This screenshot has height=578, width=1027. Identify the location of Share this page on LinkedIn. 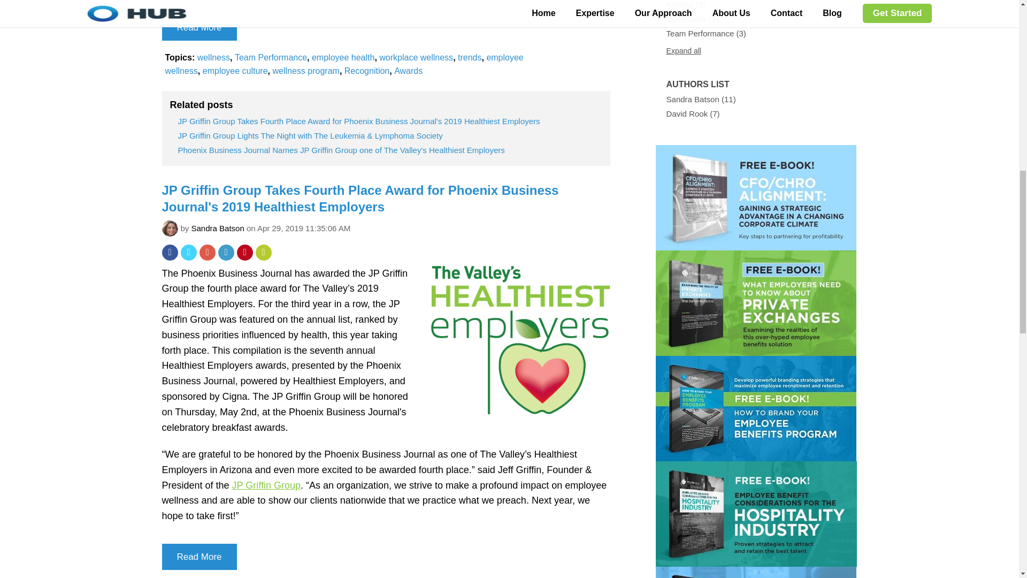
(226, 253).